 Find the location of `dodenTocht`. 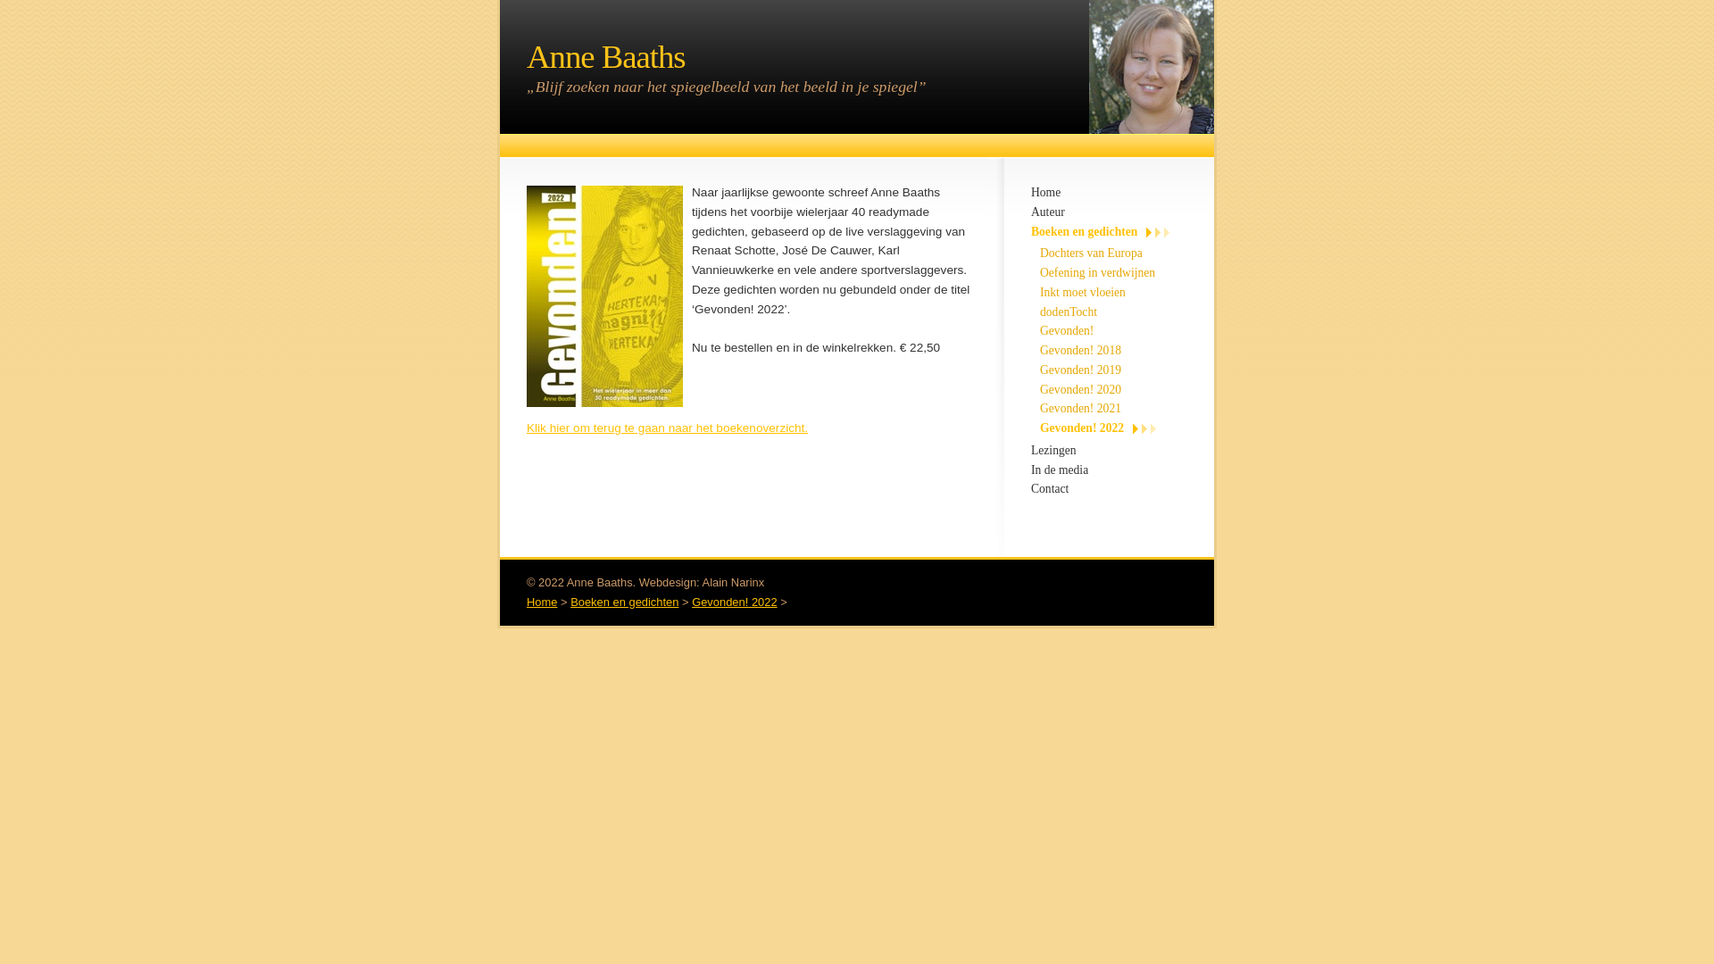

dodenTocht is located at coordinates (1069, 312).